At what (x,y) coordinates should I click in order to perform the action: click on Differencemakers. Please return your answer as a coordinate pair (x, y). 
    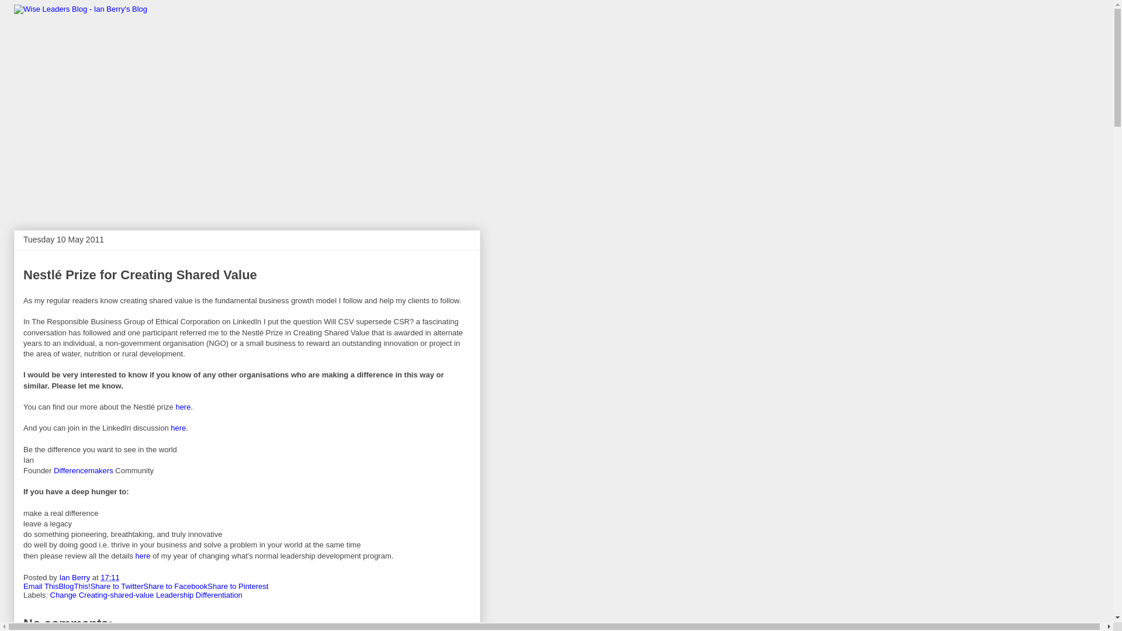
    Looking at the image, I should click on (83, 471).